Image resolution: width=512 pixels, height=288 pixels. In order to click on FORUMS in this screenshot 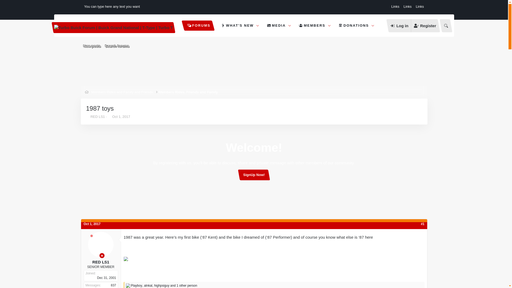, I will do `click(87, 116)`.